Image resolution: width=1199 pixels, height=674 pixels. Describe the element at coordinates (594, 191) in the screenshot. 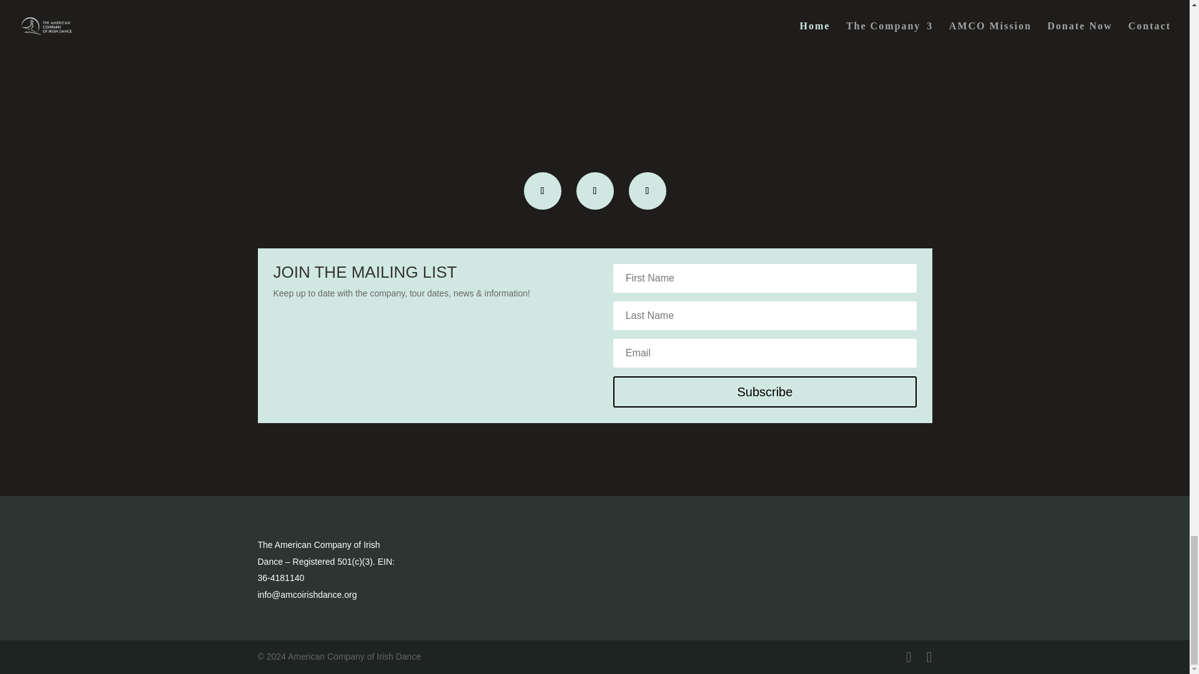

I see `Follow on Instagram` at that location.